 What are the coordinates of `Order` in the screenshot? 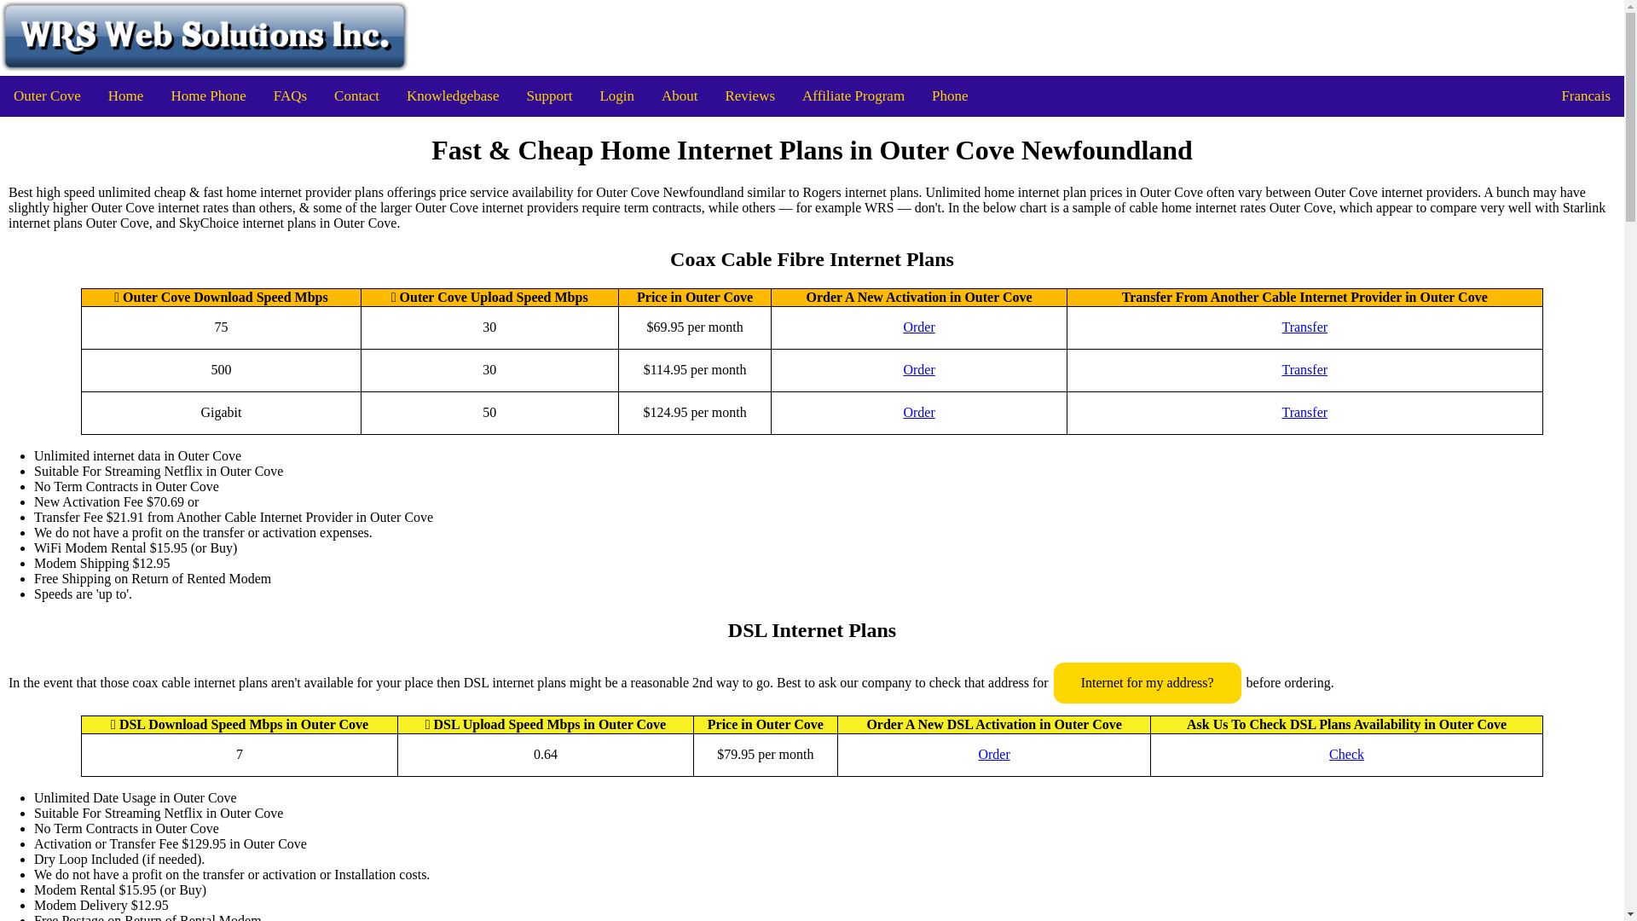 It's located at (919, 370).